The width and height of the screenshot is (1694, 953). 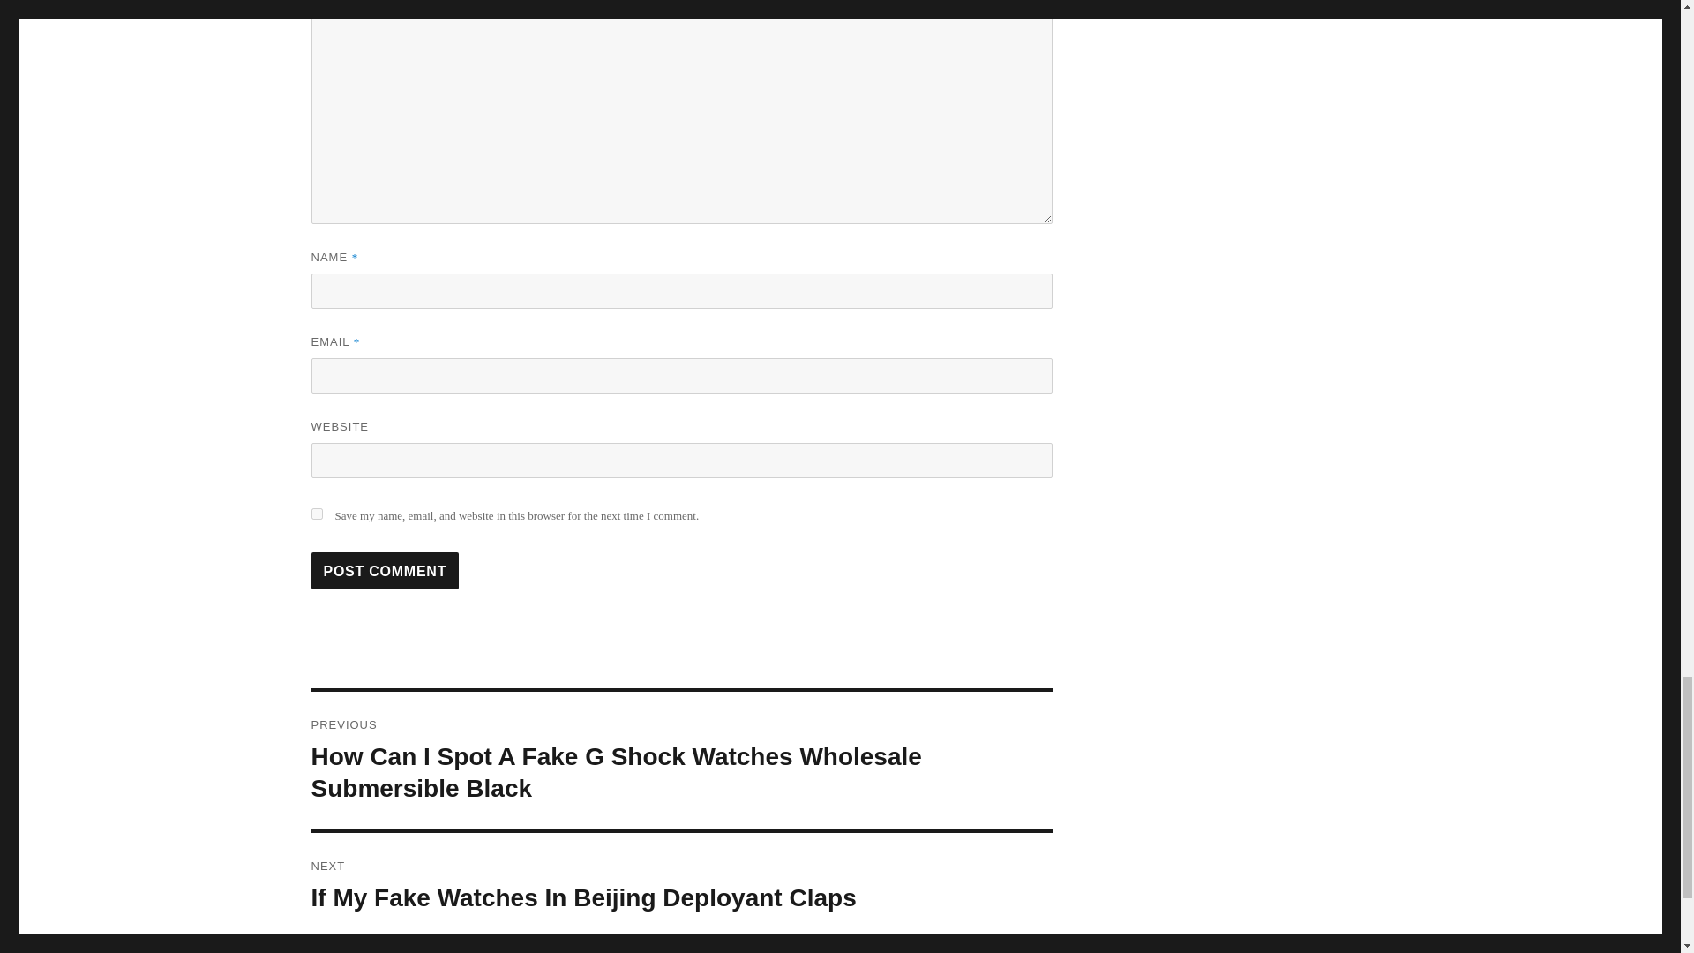 I want to click on yes, so click(x=316, y=514).